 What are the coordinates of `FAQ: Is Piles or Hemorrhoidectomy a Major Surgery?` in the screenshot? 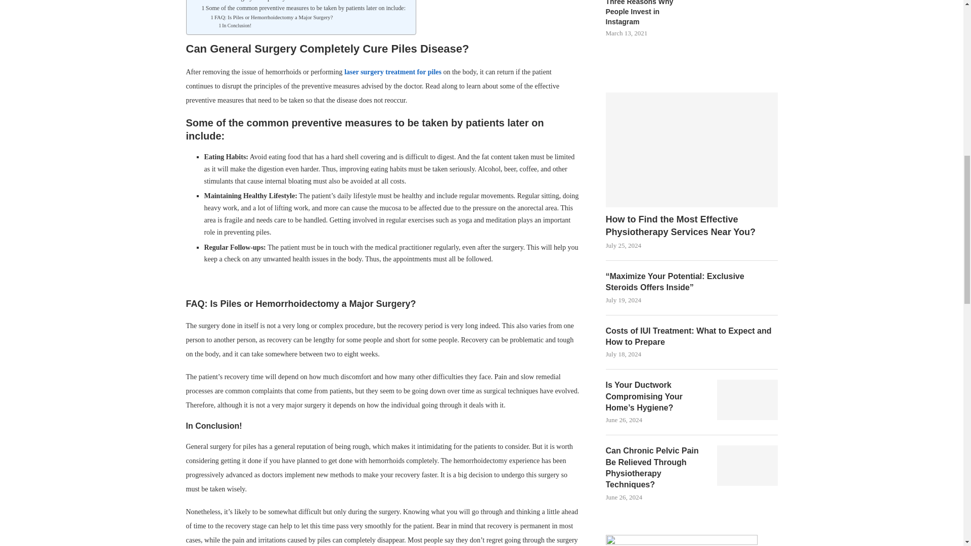 It's located at (272, 17).